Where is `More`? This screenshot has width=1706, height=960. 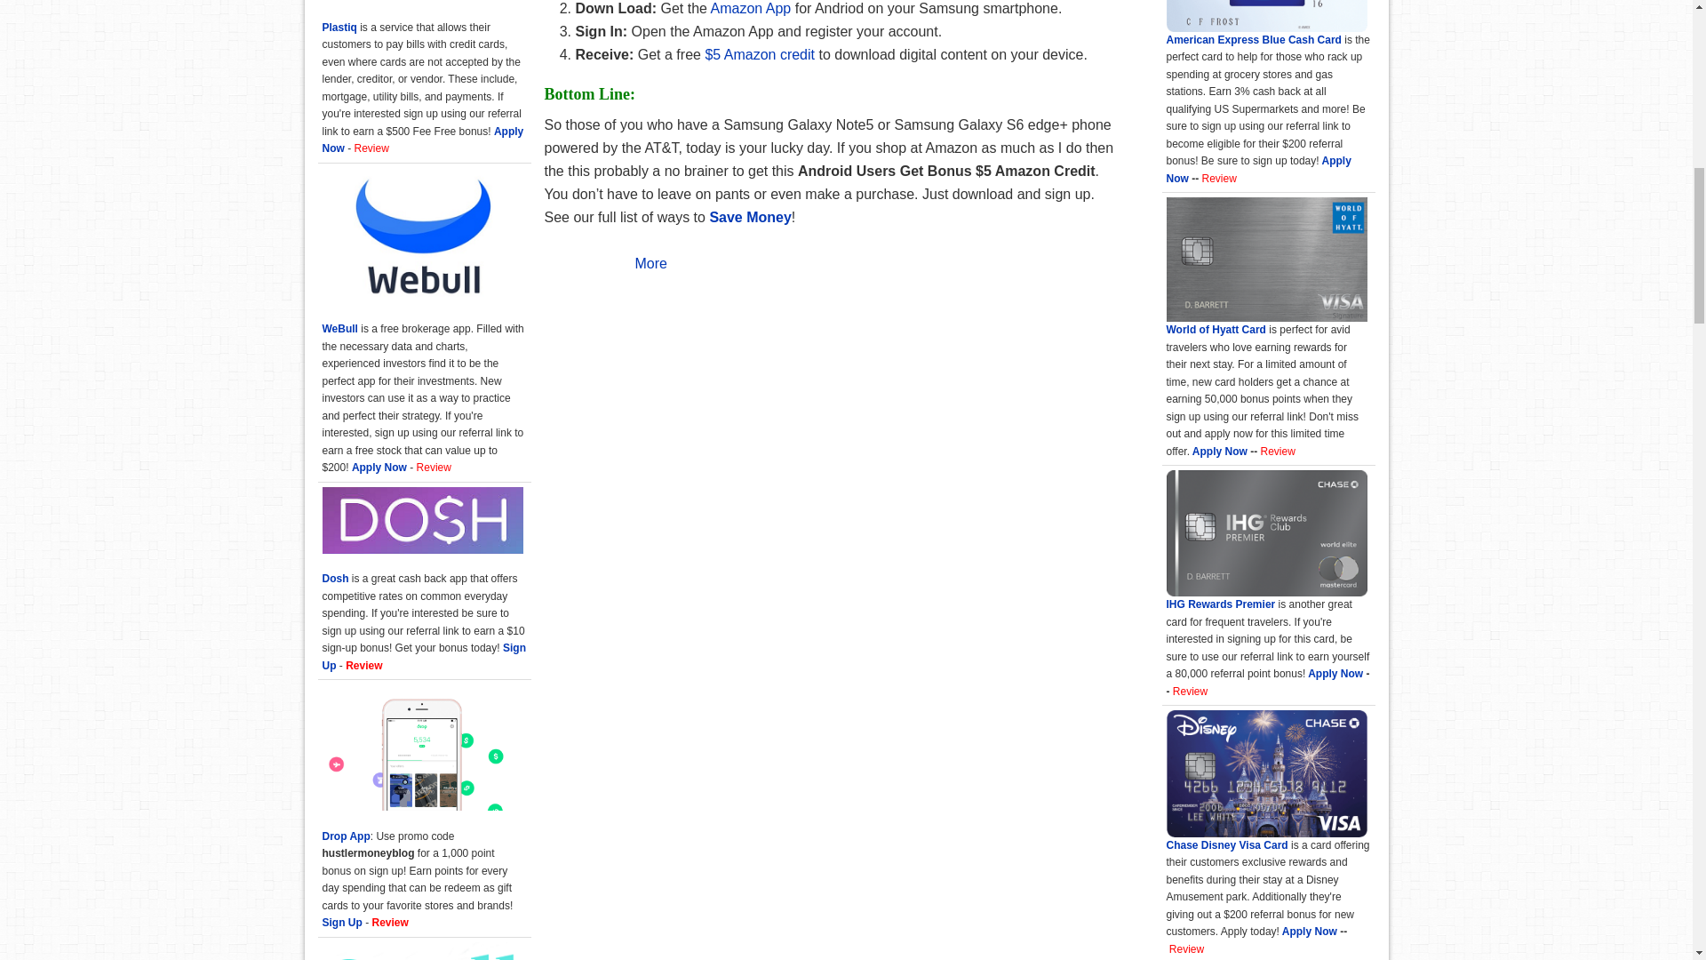 More is located at coordinates (650, 263).